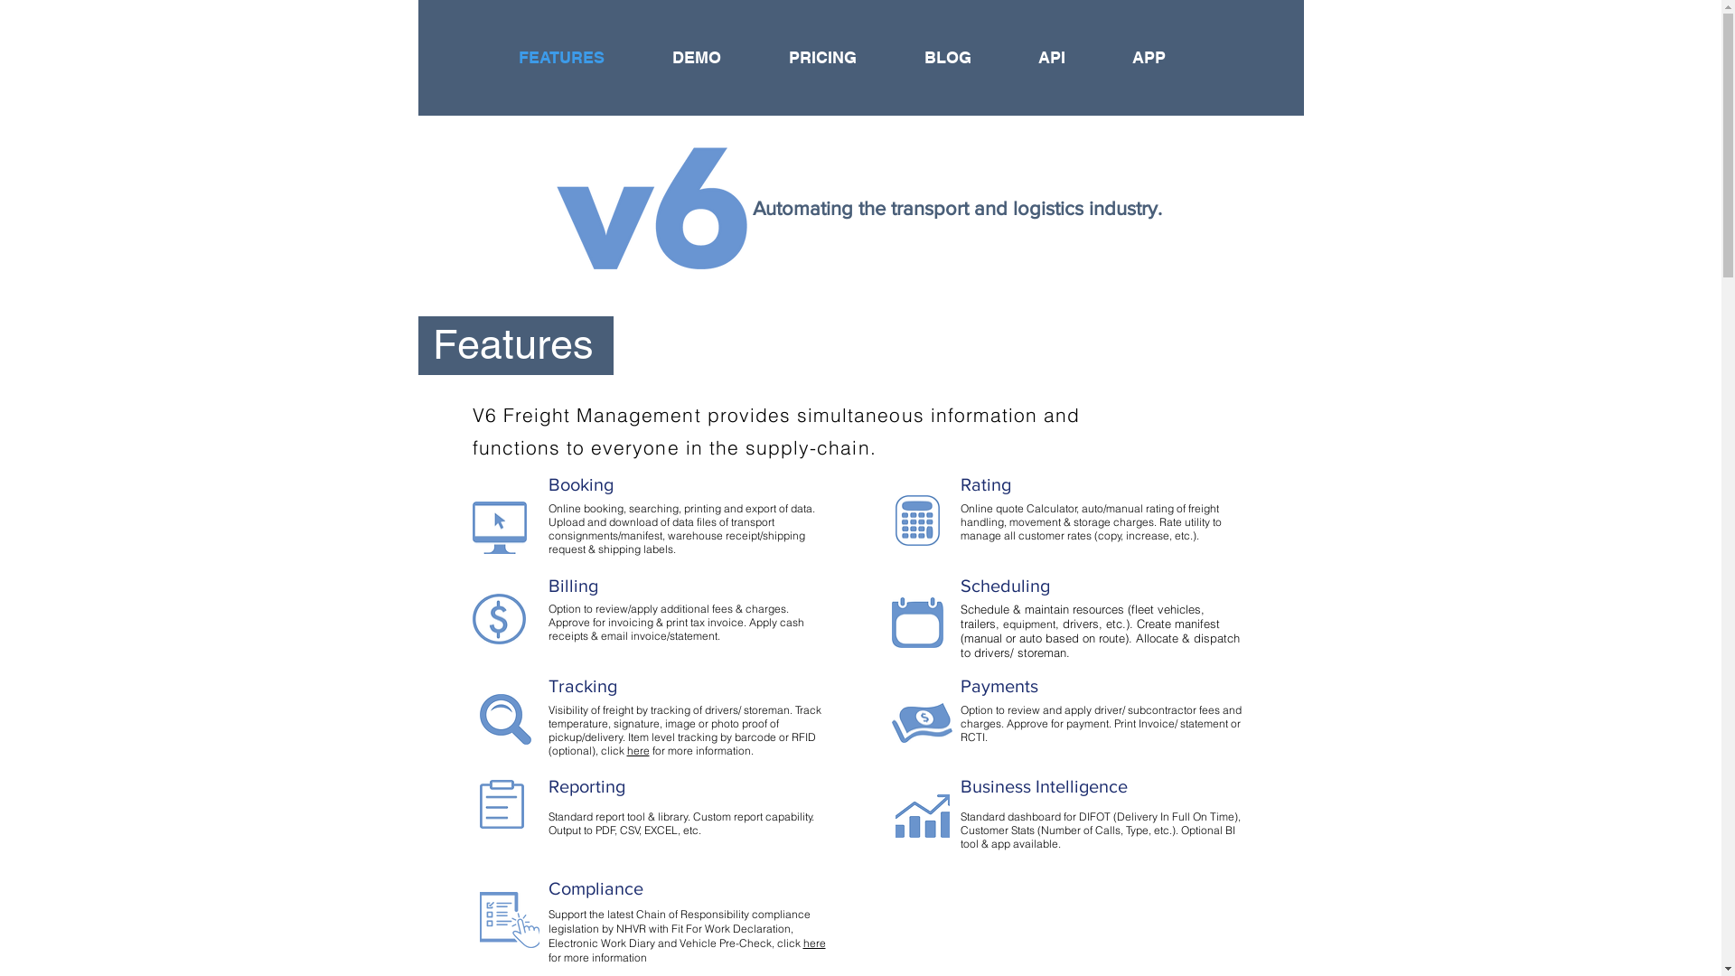 This screenshot has height=976, width=1735. Describe the element at coordinates (716, 58) in the screenshot. I see `DEMO` at that location.